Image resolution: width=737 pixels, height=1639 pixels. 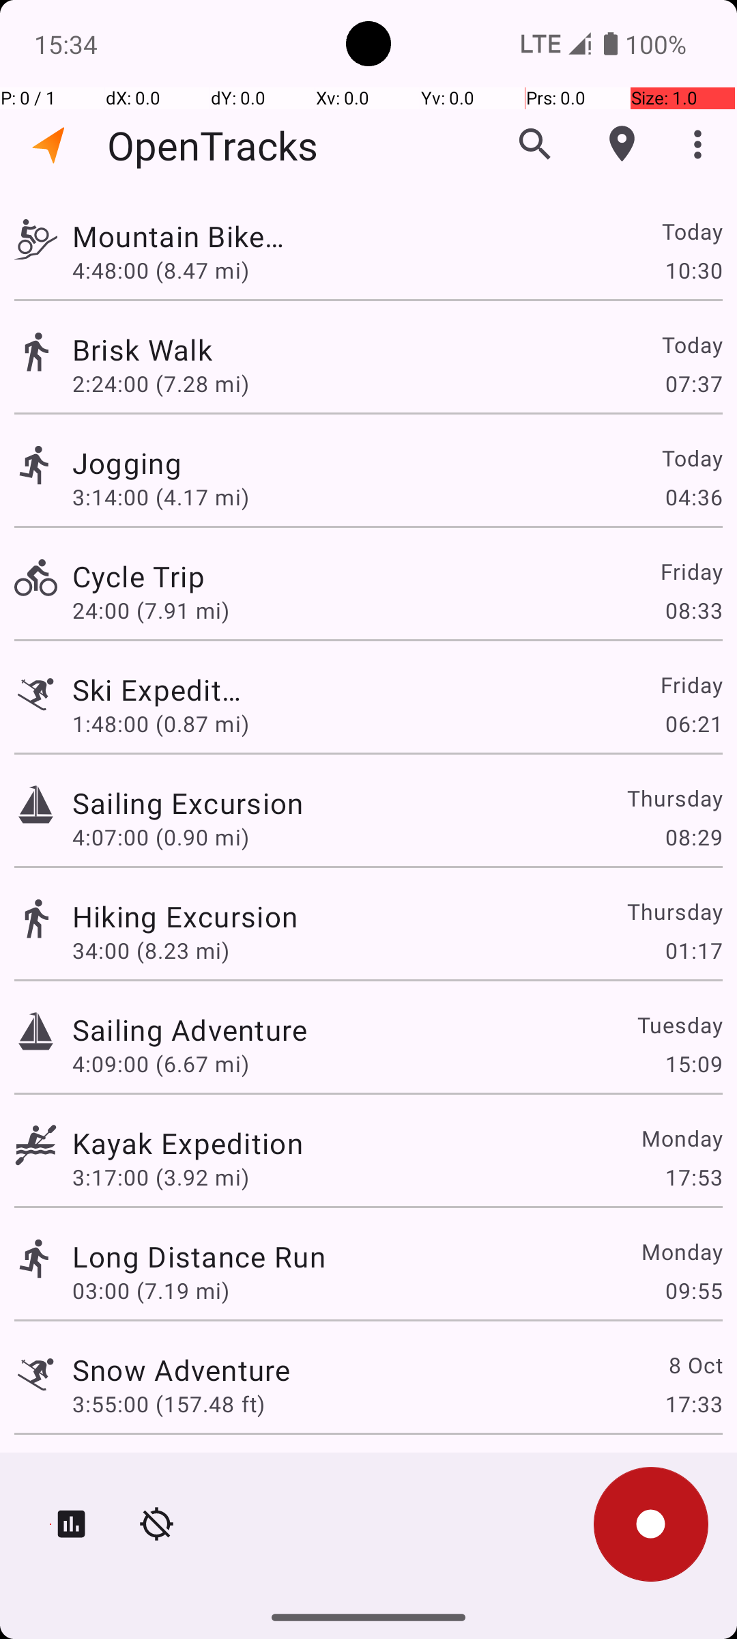 What do you see at coordinates (693, 270) in the screenshot?
I see `10:30` at bounding box center [693, 270].